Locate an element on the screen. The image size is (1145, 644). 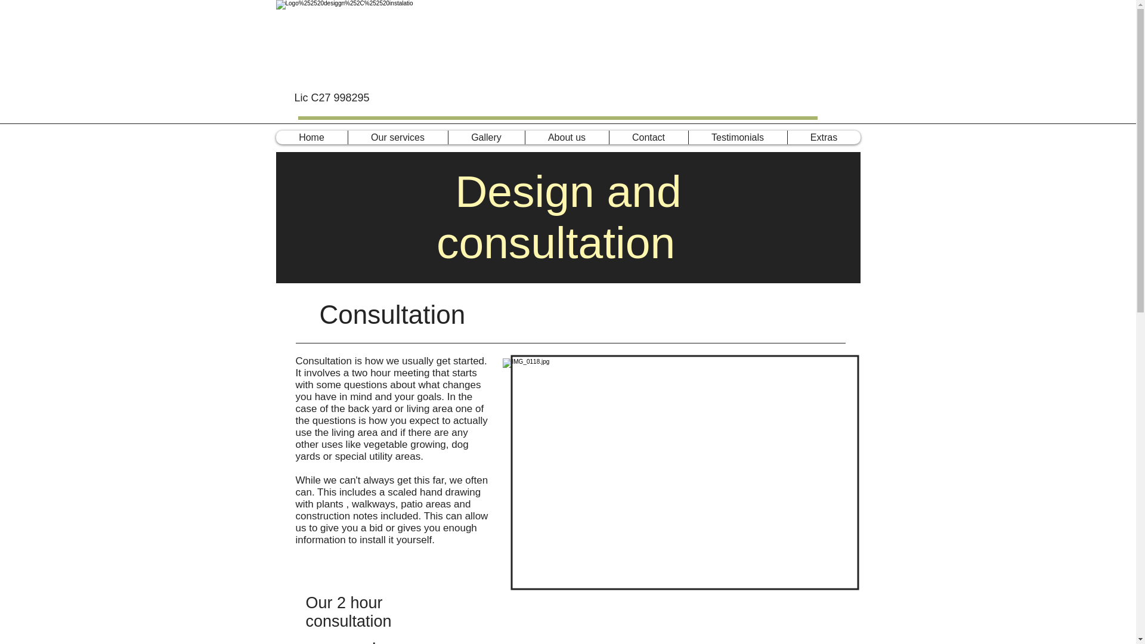
Extras is located at coordinates (824, 137).